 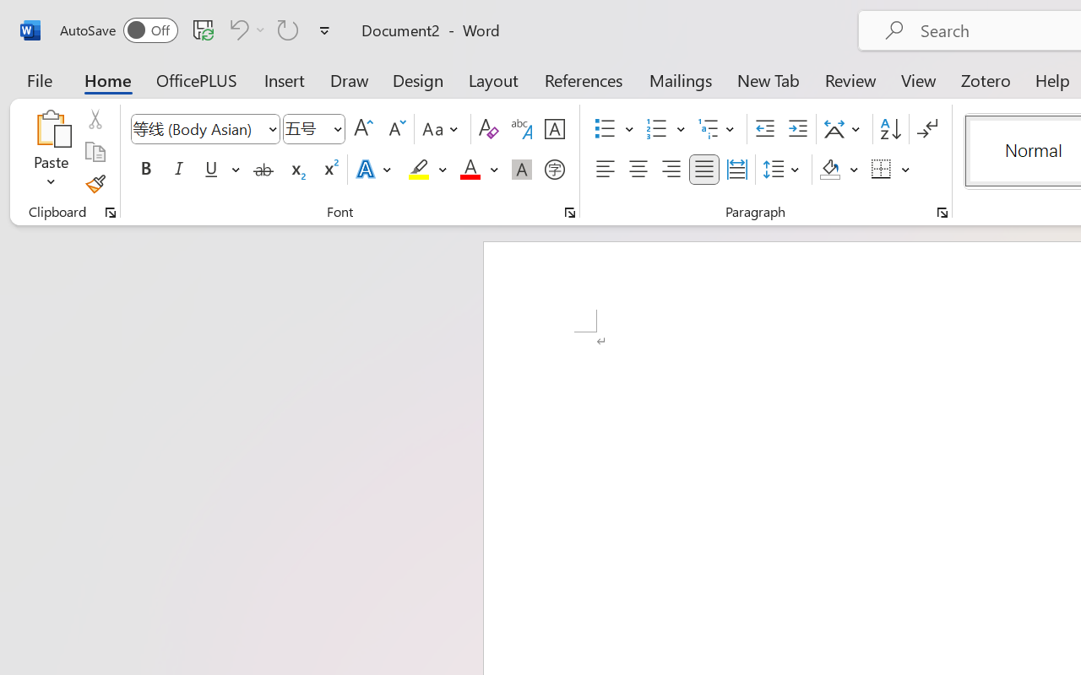 What do you see at coordinates (470, 170) in the screenshot?
I see `Font Color Red` at bounding box center [470, 170].